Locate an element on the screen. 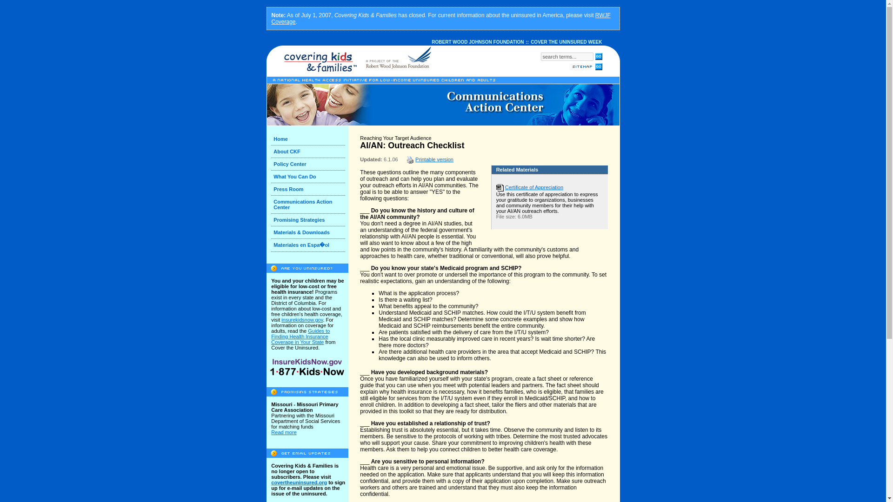 The width and height of the screenshot is (893, 502). What You Can Do is located at coordinates (294, 176).